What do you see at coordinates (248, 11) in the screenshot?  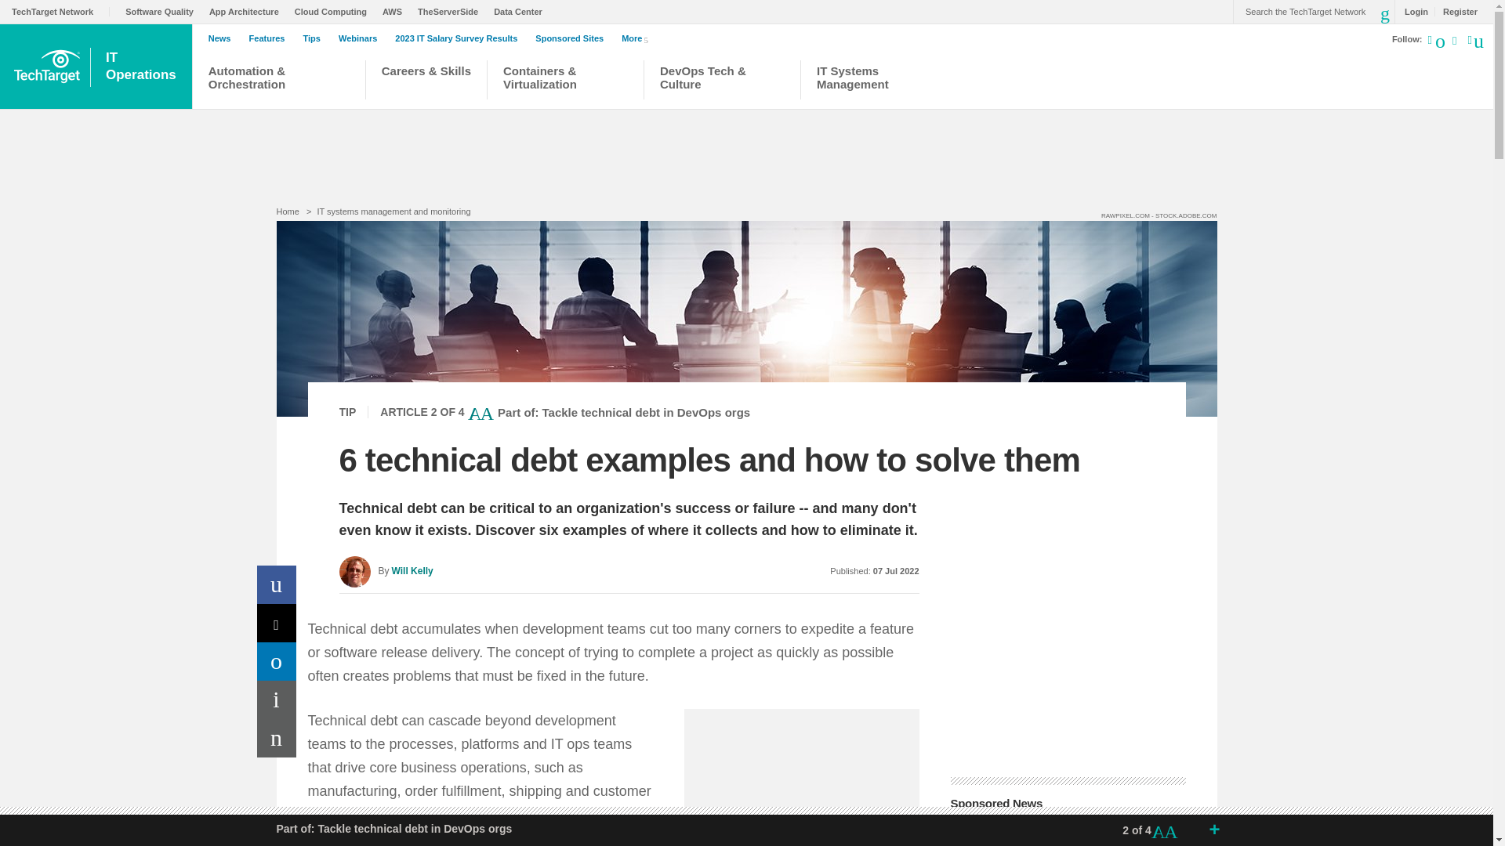 I see `Register` at bounding box center [248, 11].